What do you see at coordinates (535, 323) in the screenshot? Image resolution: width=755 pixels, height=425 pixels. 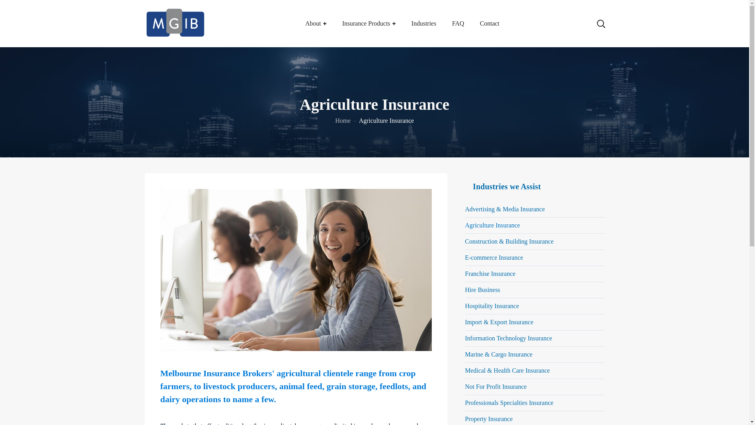 I see `Import & Export Insurance` at bounding box center [535, 323].